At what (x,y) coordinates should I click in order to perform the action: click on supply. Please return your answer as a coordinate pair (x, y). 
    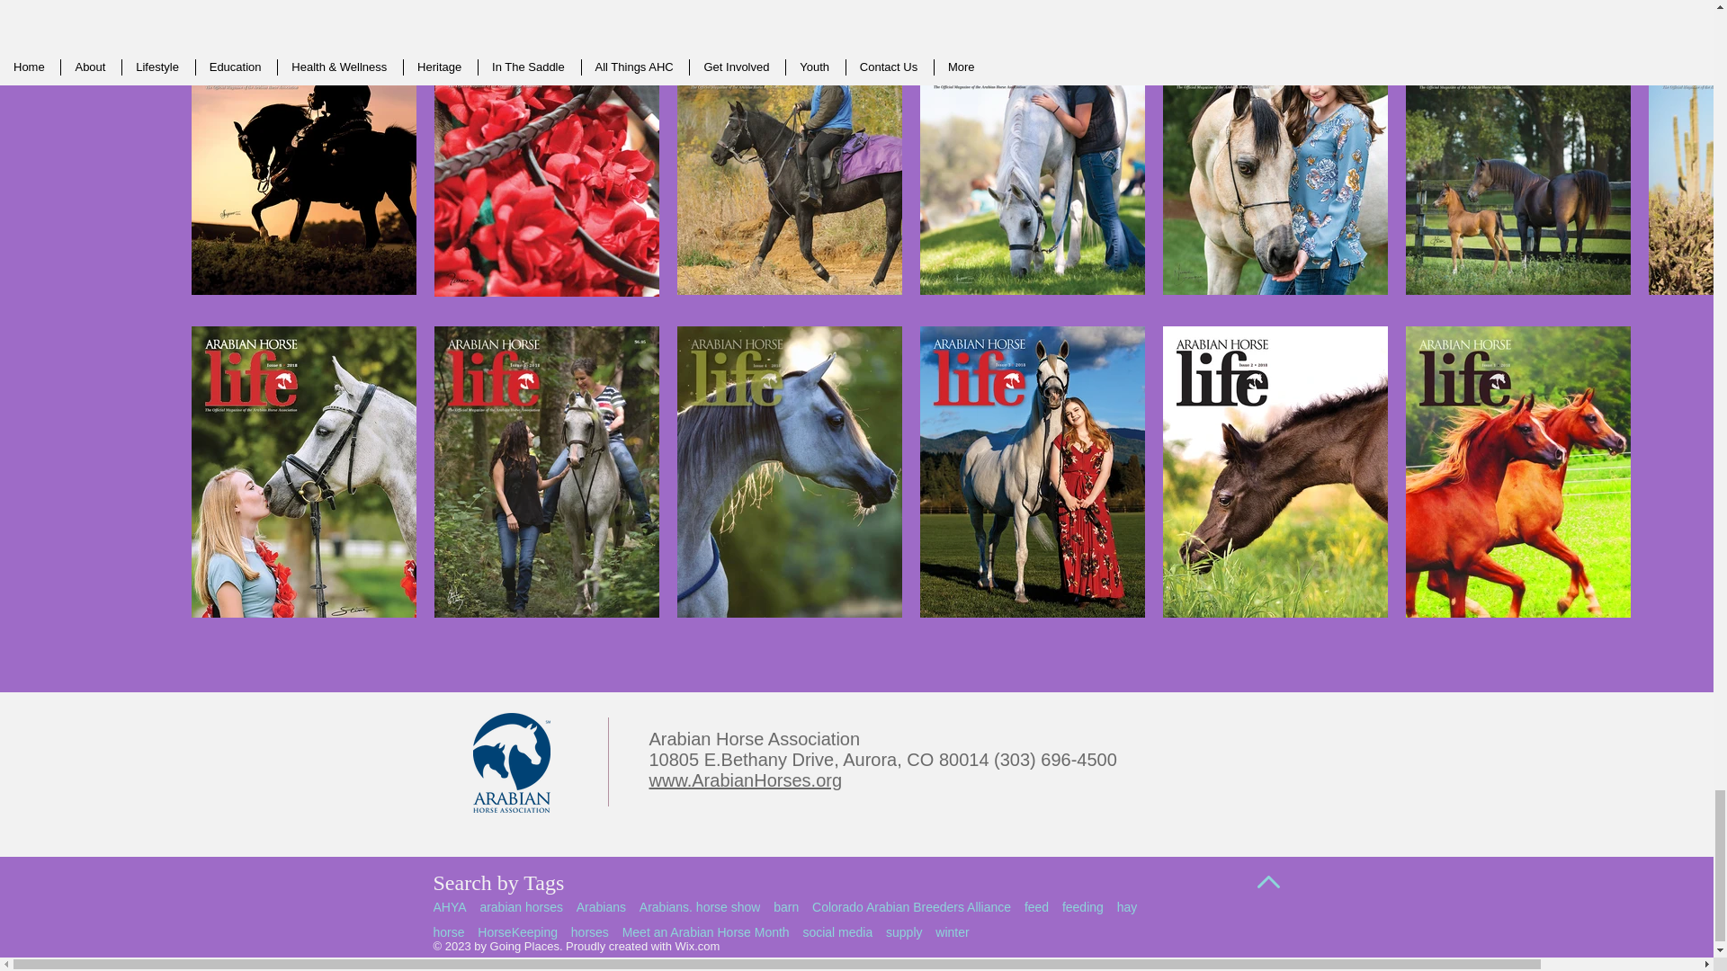
    Looking at the image, I should click on (903, 932).